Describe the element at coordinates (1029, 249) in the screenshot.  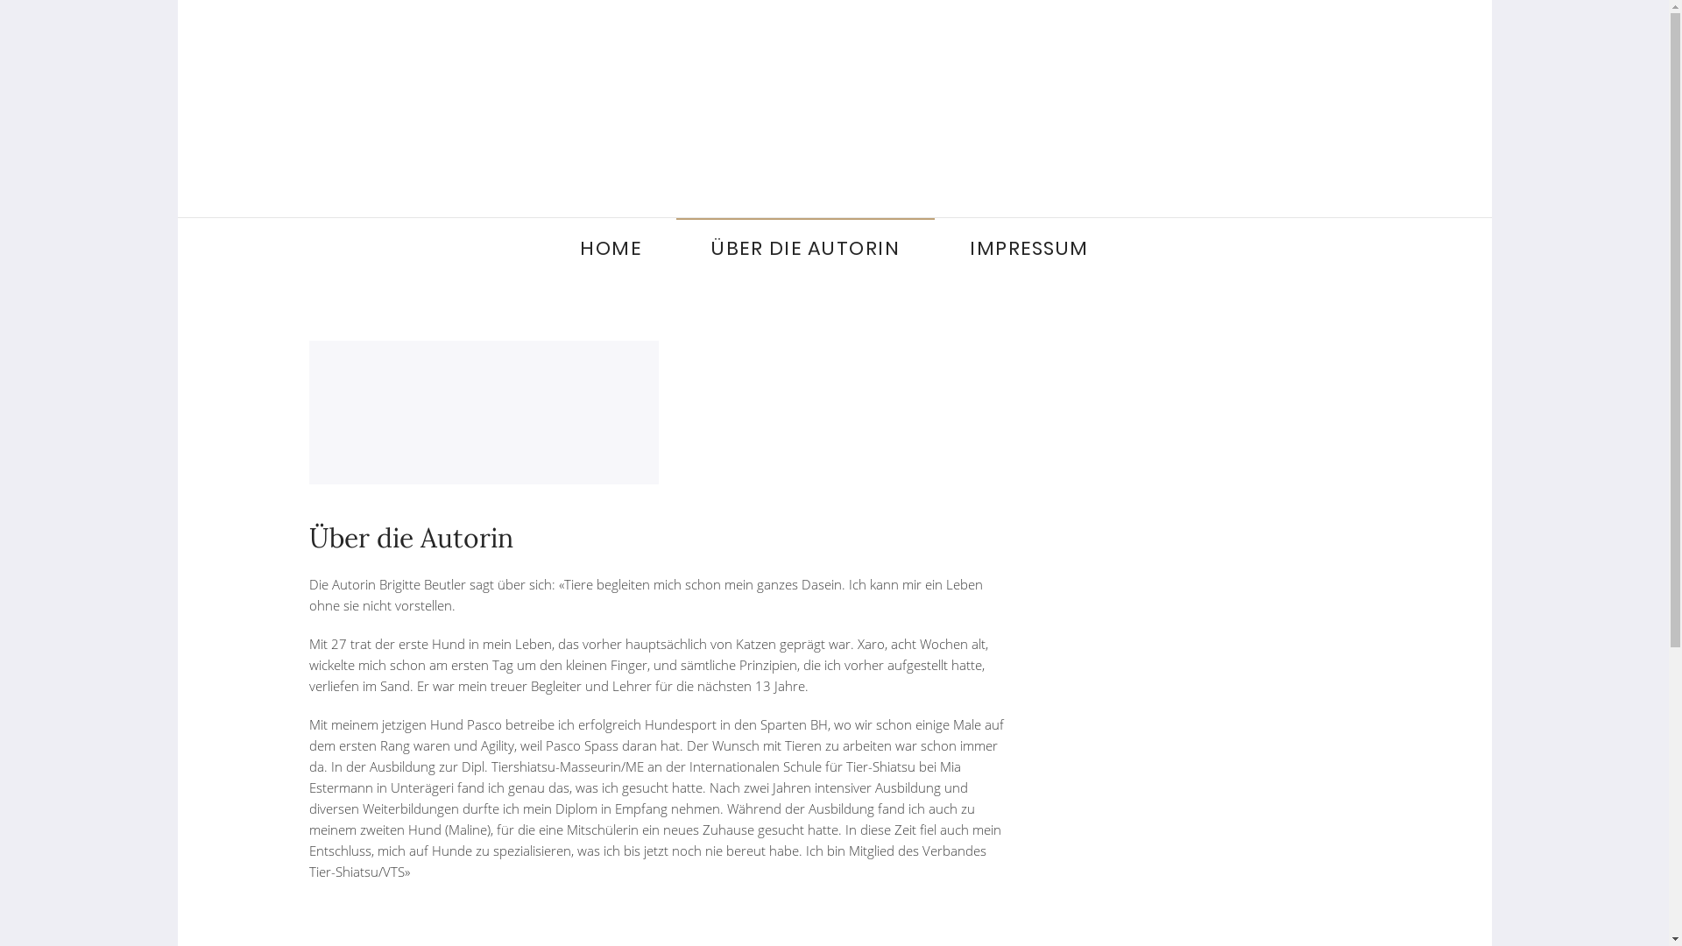
I see `IMPRESSUM` at that location.